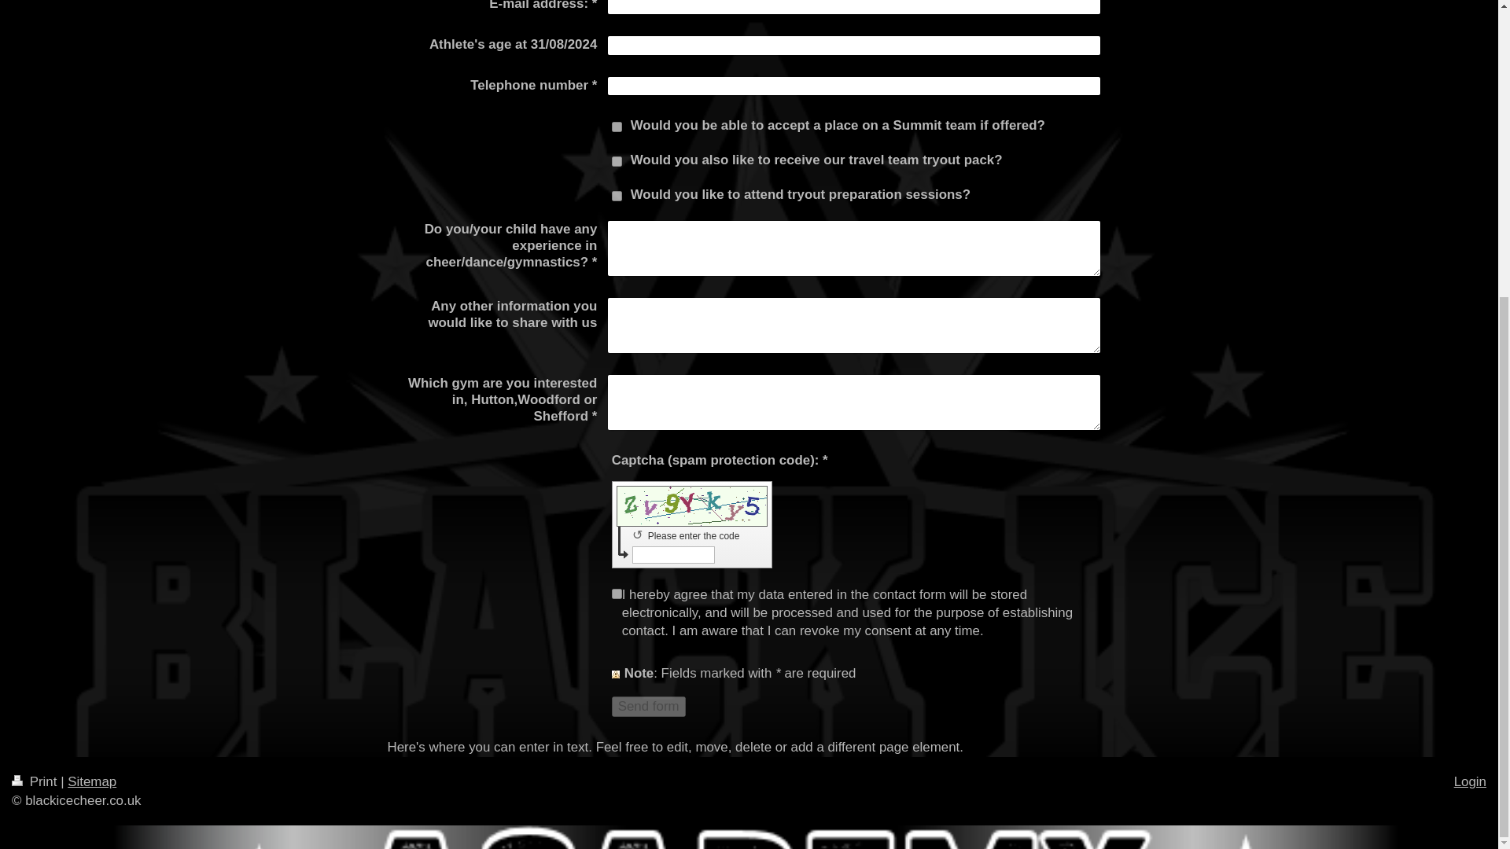 This screenshot has height=849, width=1510. What do you see at coordinates (617, 127) in the screenshot?
I see `on` at bounding box center [617, 127].